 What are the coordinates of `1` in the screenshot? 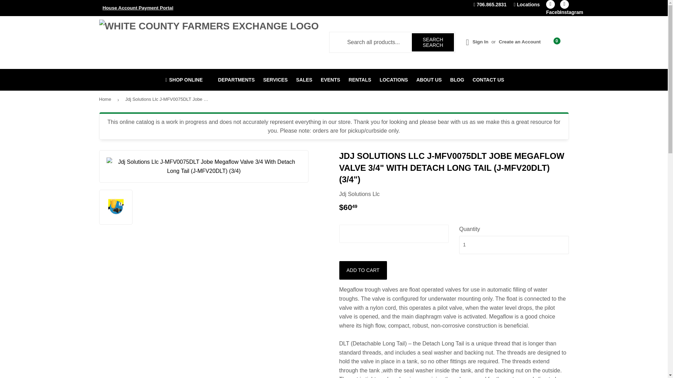 It's located at (514, 245).